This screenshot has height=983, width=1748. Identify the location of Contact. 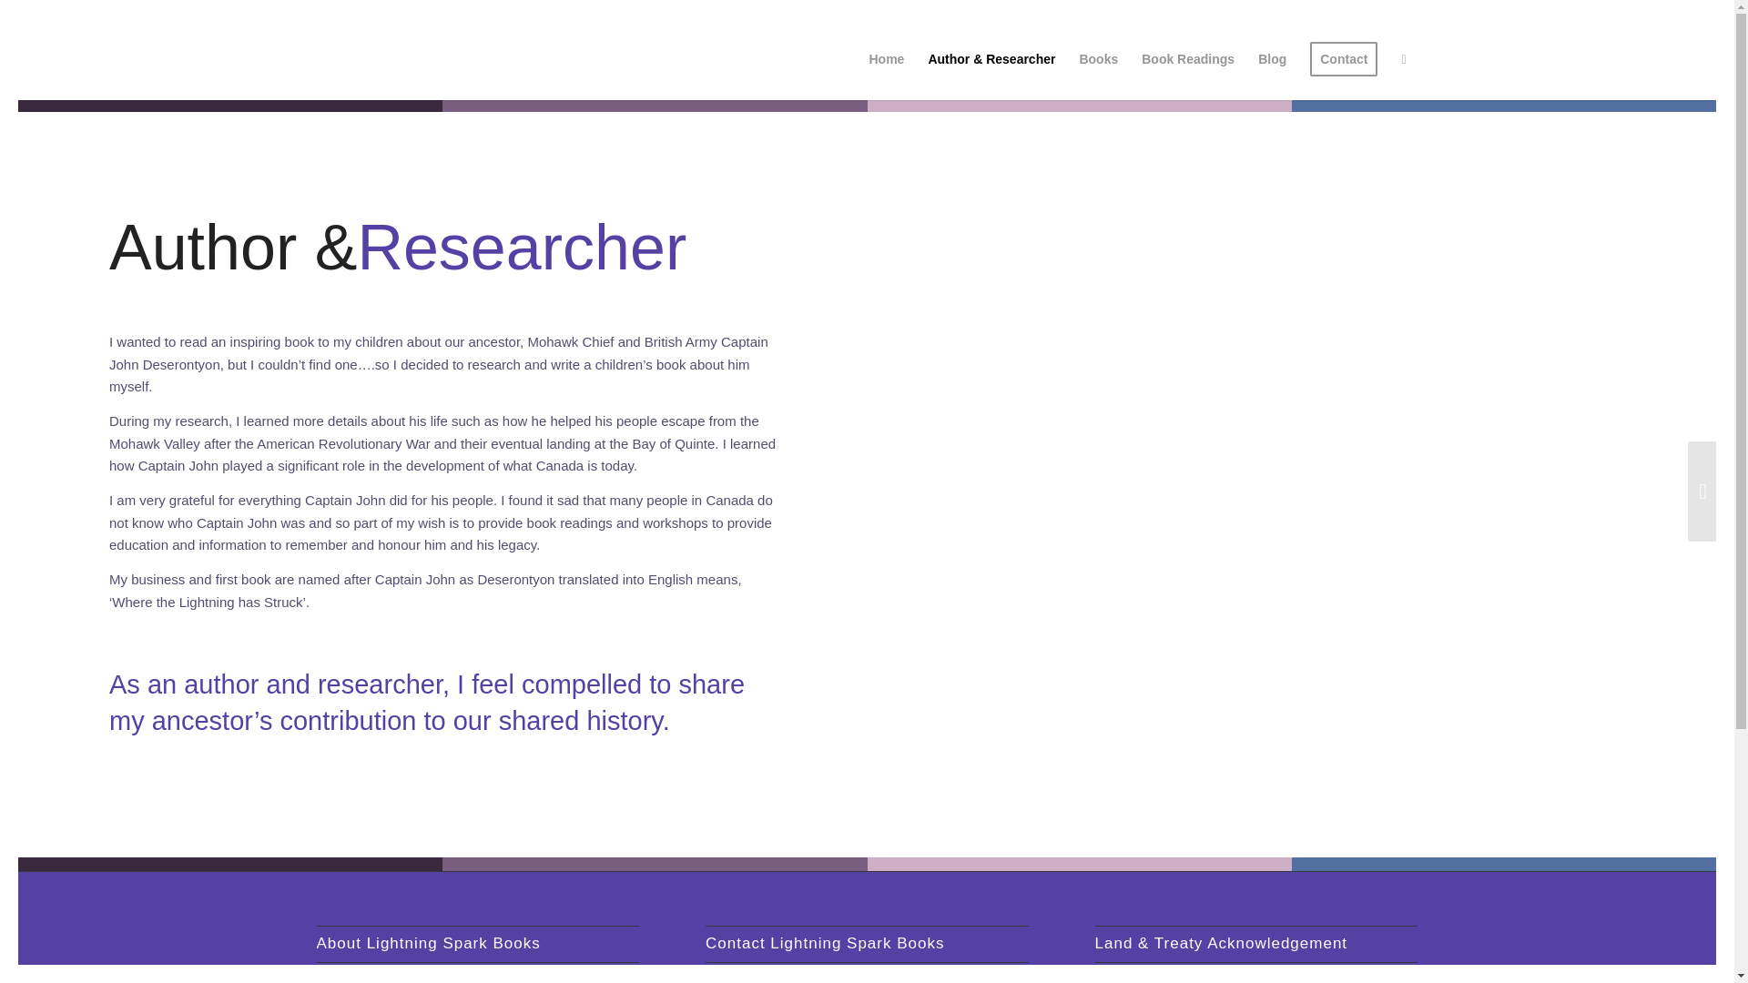
(1344, 59).